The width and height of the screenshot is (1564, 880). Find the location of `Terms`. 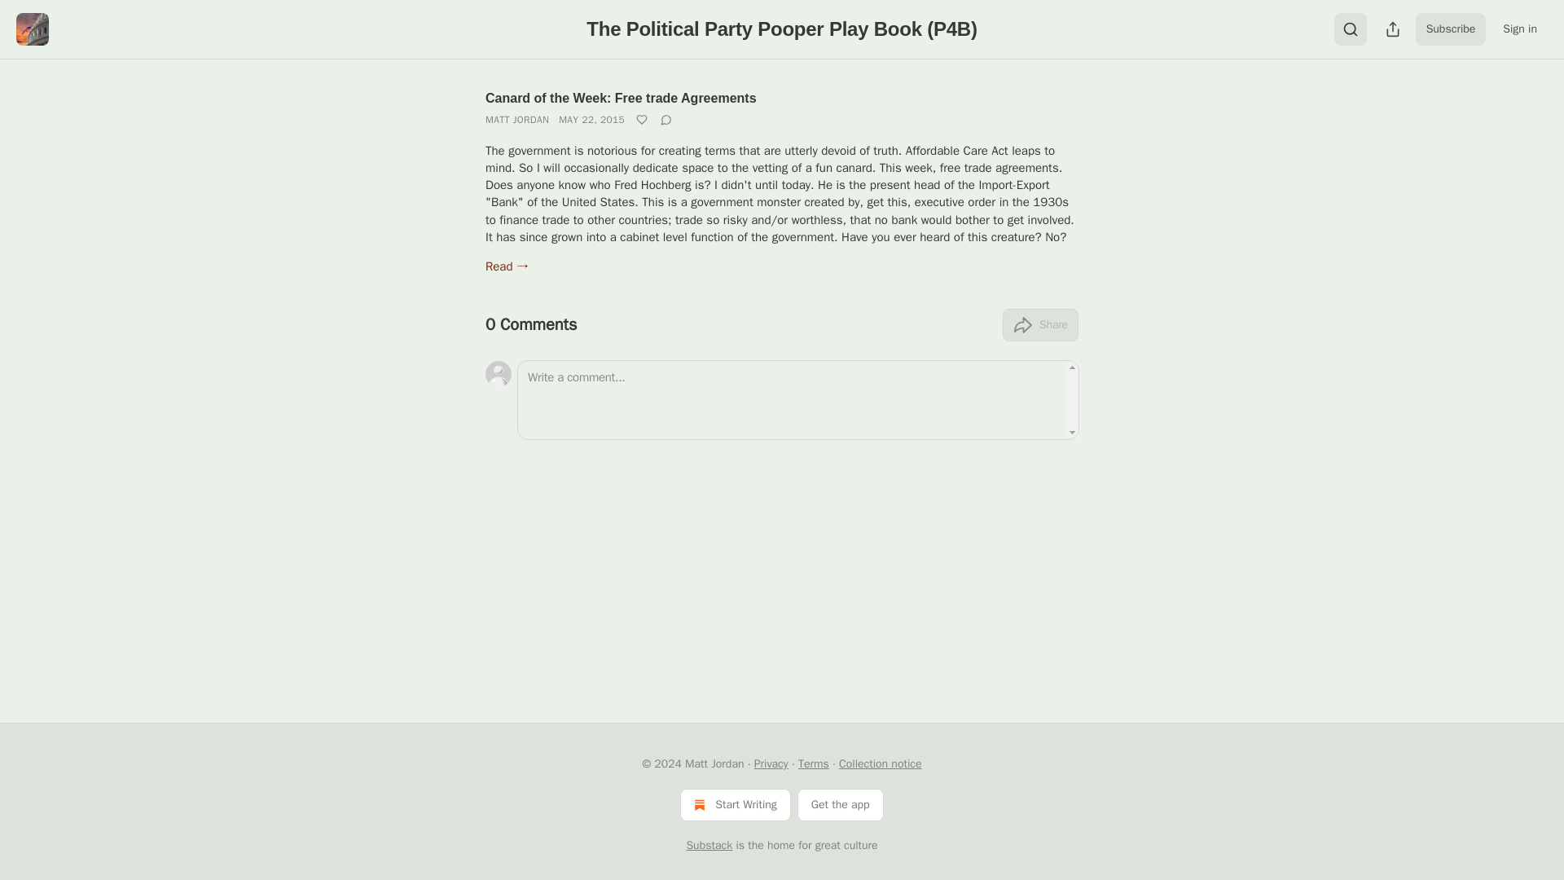

Terms is located at coordinates (813, 763).